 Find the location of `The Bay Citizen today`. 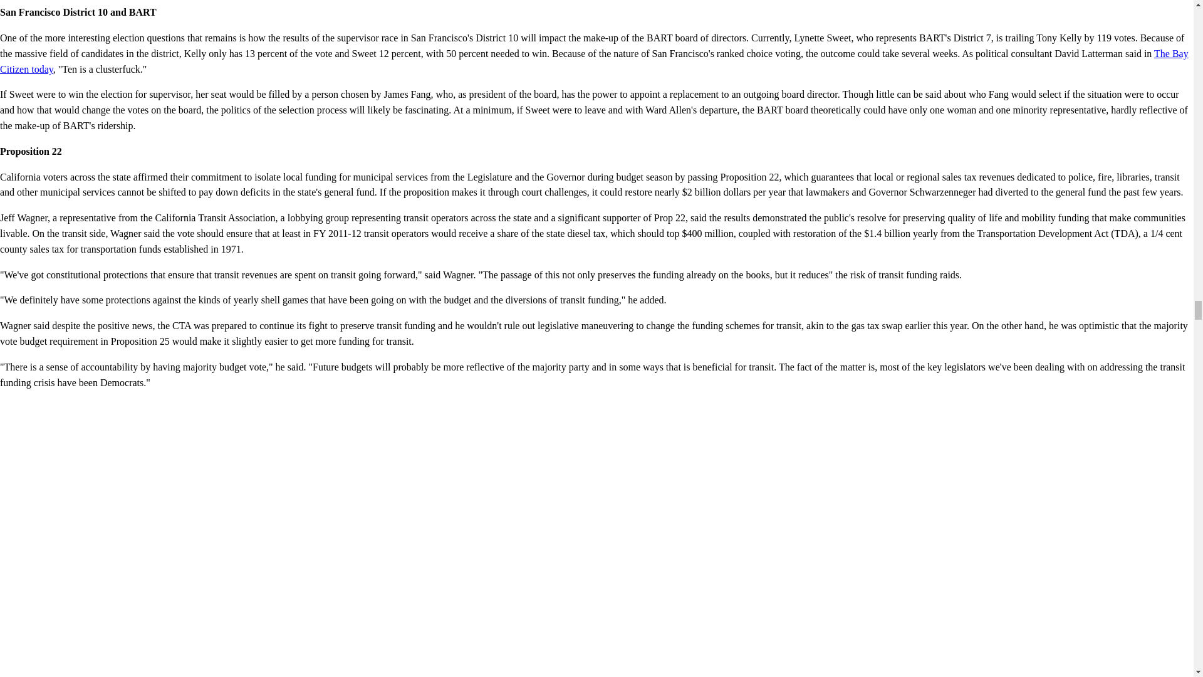

The Bay Citizen today is located at coordinates (594, 61).